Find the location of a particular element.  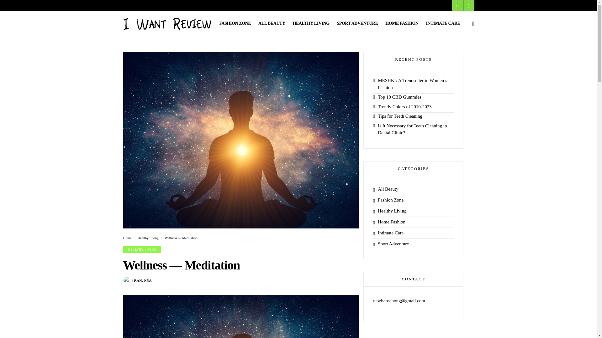

RAN, NYA is located at coordinates (143, 280).